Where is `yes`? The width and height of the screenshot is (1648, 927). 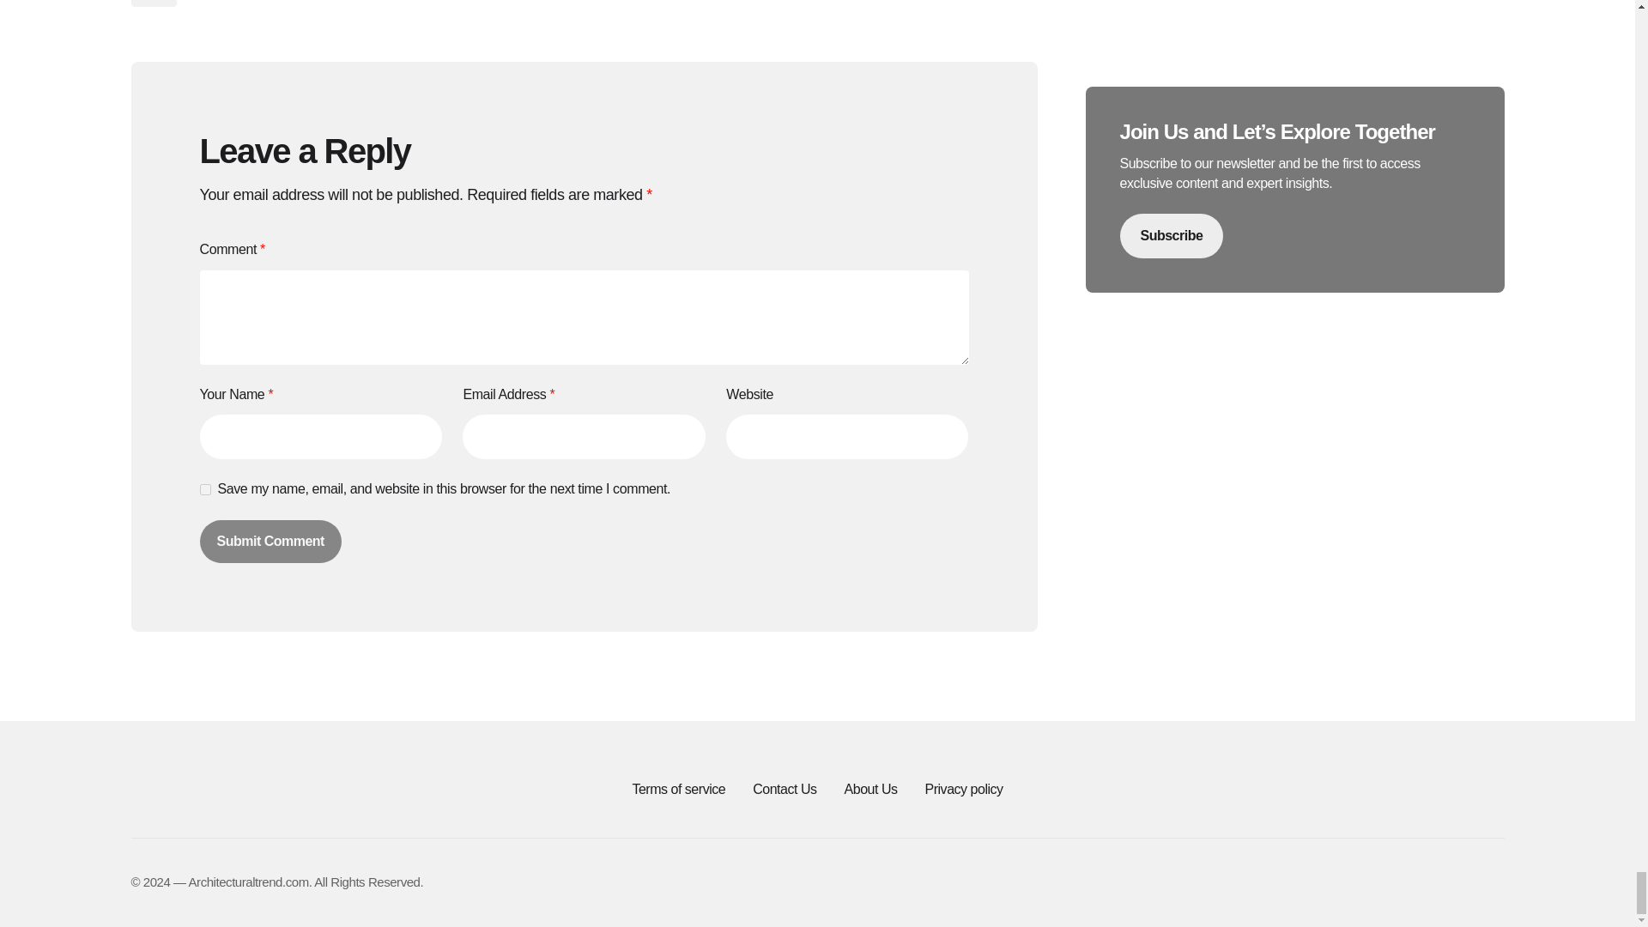 yes is located at coordinates (204, 489).